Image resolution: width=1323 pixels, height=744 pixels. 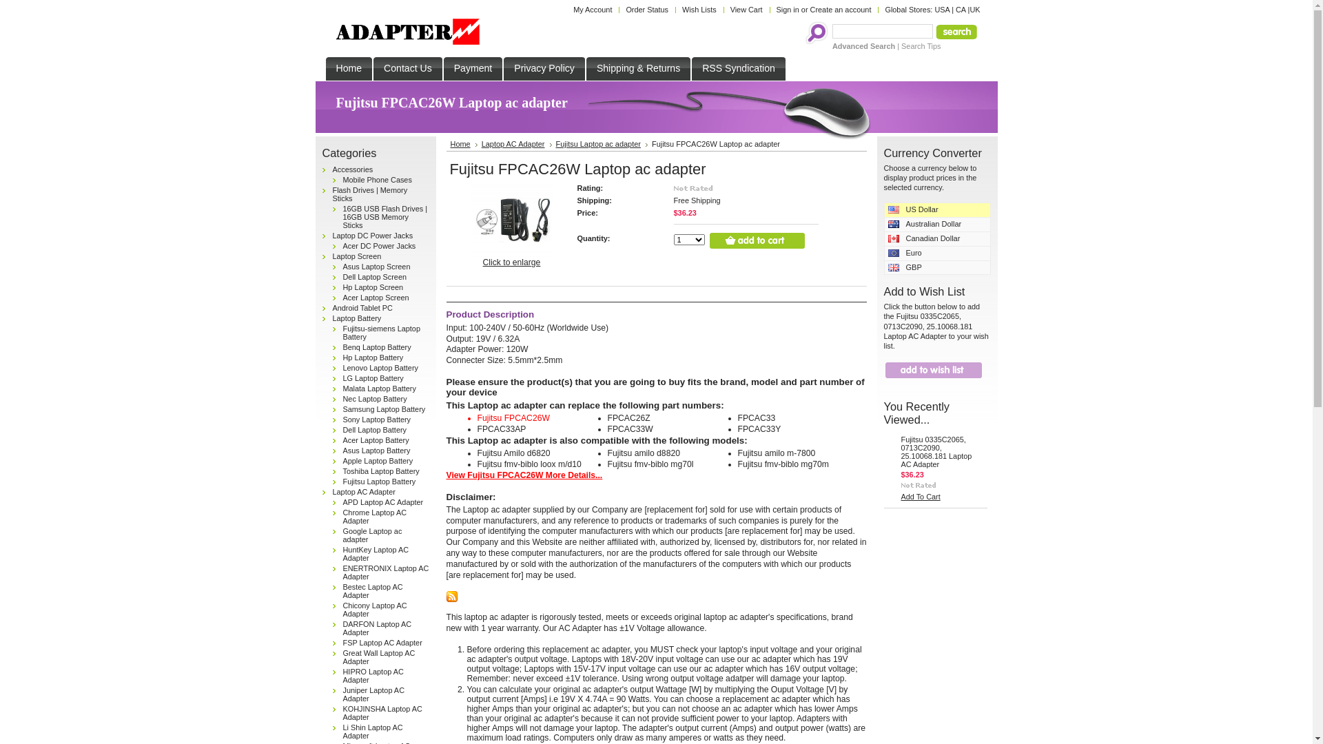 I want to click on Home, so click(x=464, y=144).